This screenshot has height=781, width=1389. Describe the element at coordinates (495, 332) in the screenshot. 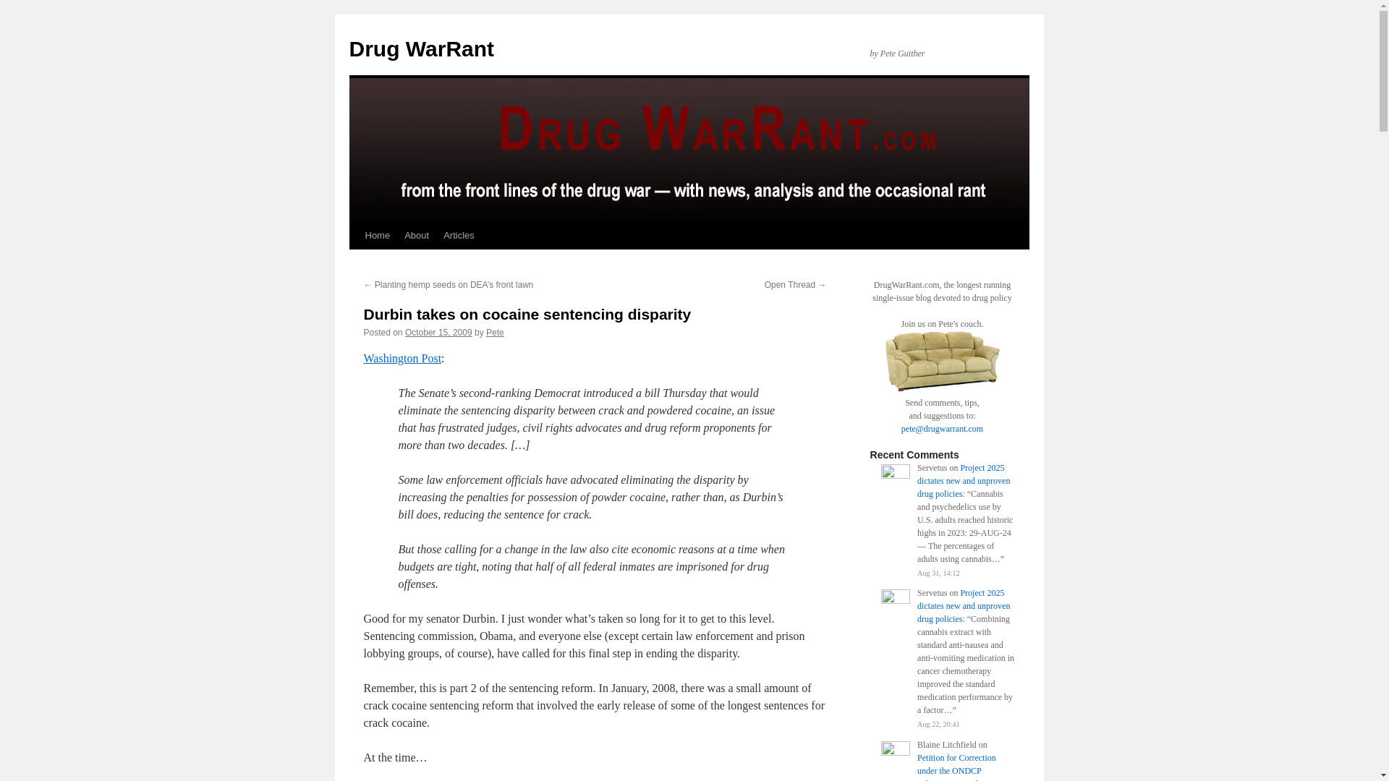

I see `View all posts by Pete` at that location.